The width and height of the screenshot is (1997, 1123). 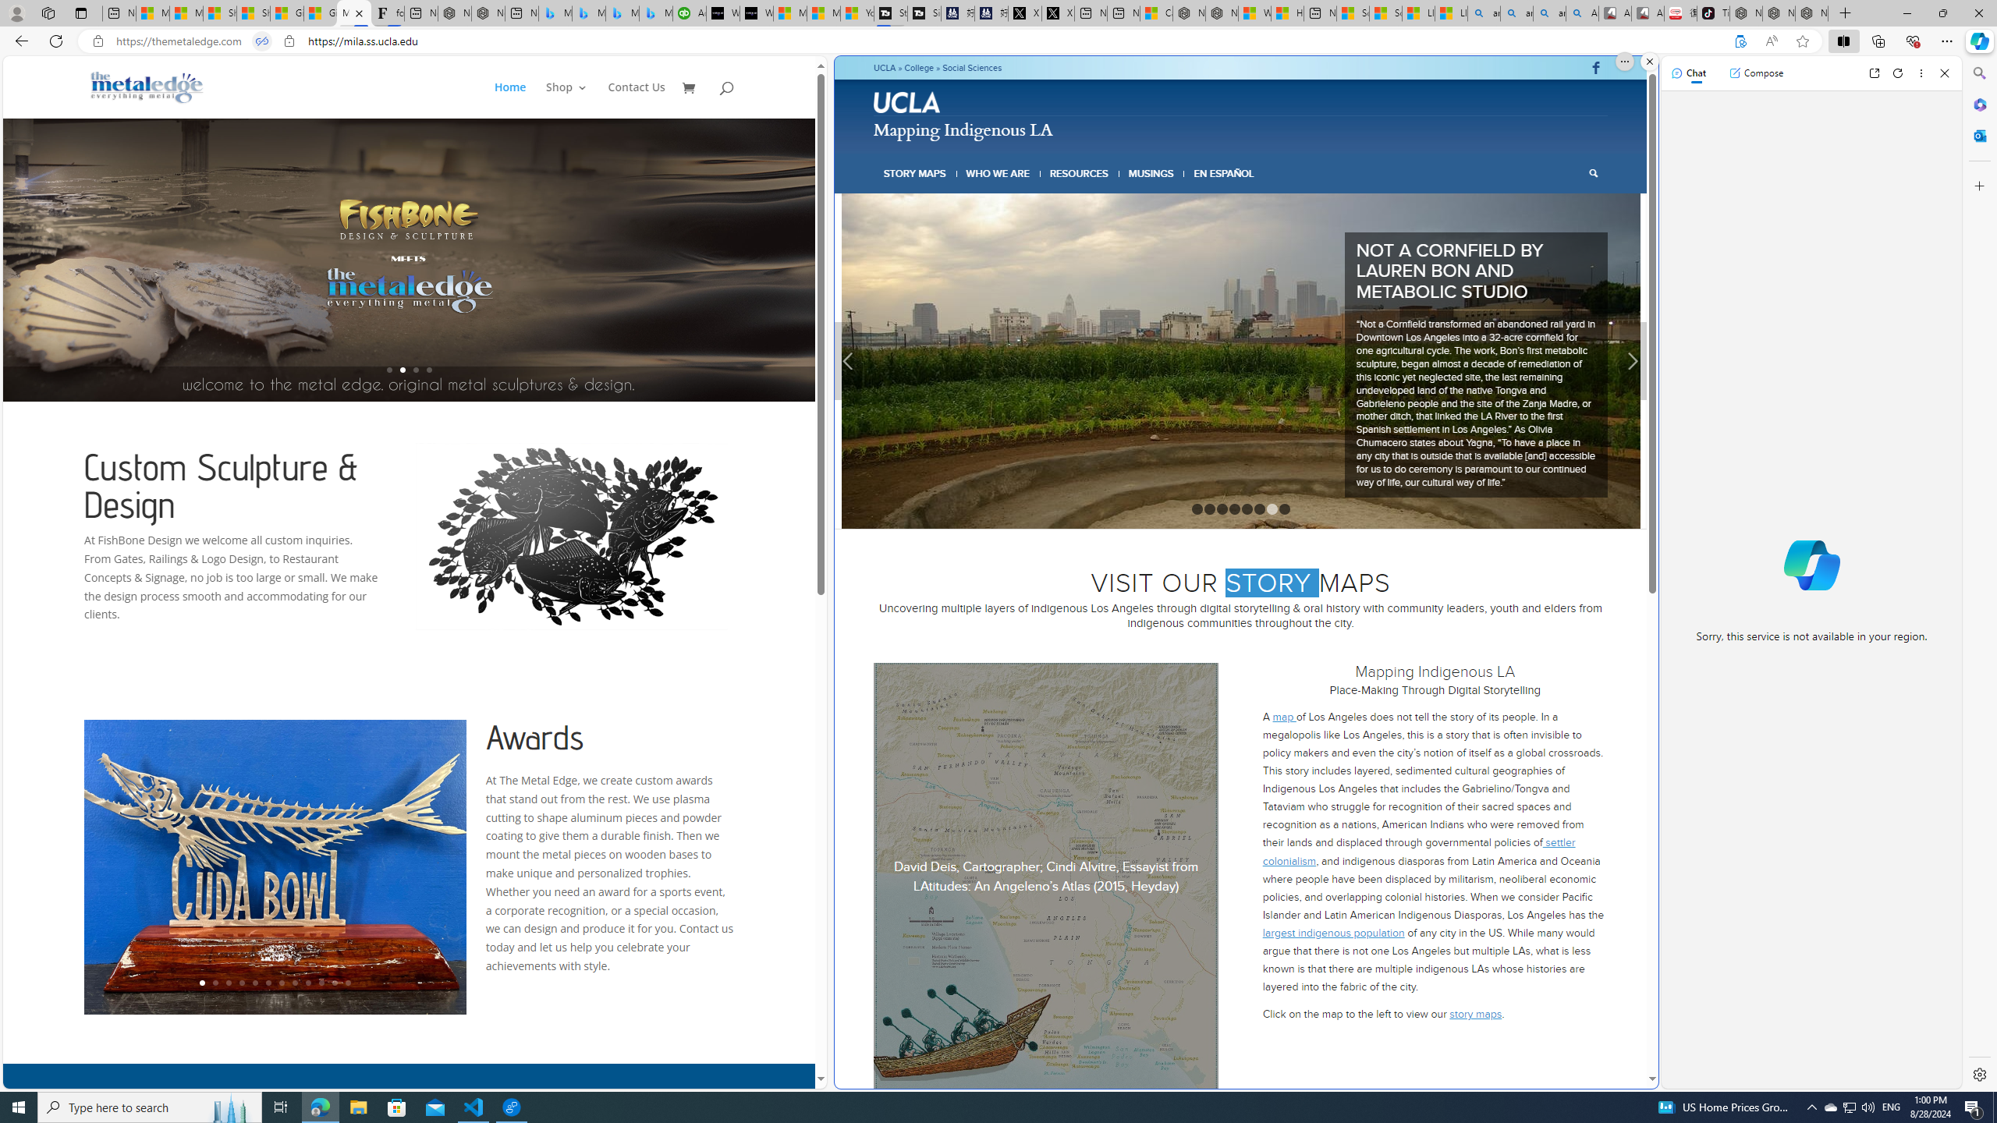 I want to click on 6, so click(x=1260, y=440).